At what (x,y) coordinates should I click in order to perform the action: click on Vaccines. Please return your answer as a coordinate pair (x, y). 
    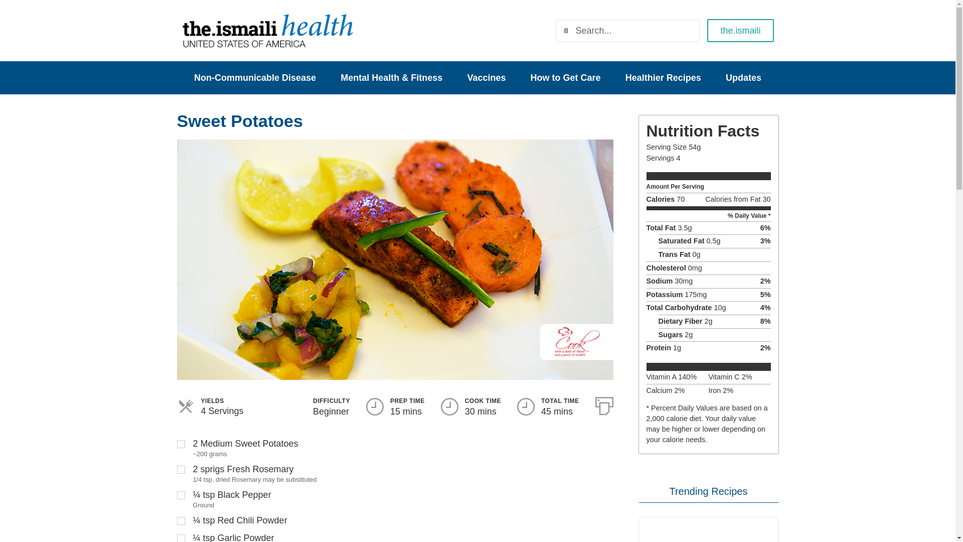
    Looking at the image, I should click on (486, 77).